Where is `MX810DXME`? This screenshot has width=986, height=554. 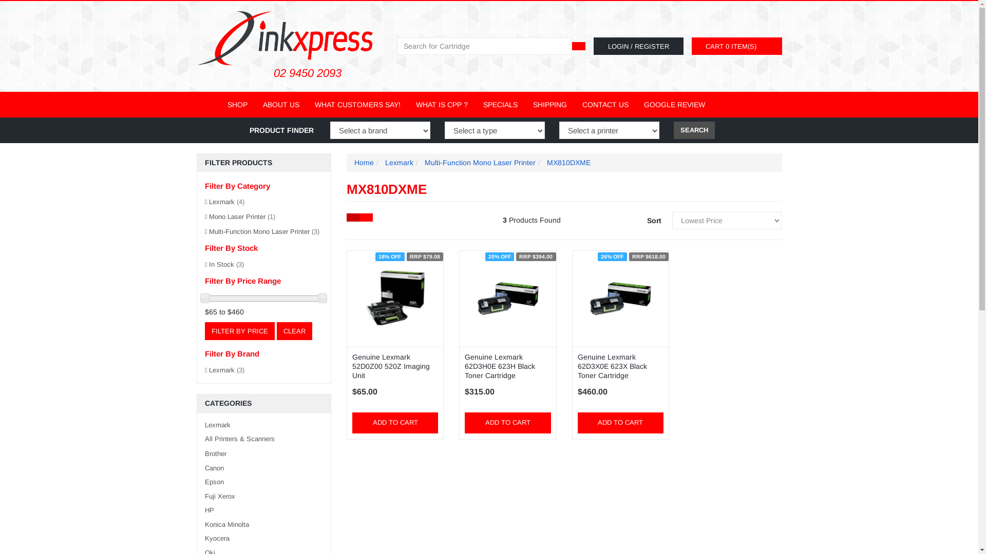 MX810DXME is located at coordinates (569, 163).